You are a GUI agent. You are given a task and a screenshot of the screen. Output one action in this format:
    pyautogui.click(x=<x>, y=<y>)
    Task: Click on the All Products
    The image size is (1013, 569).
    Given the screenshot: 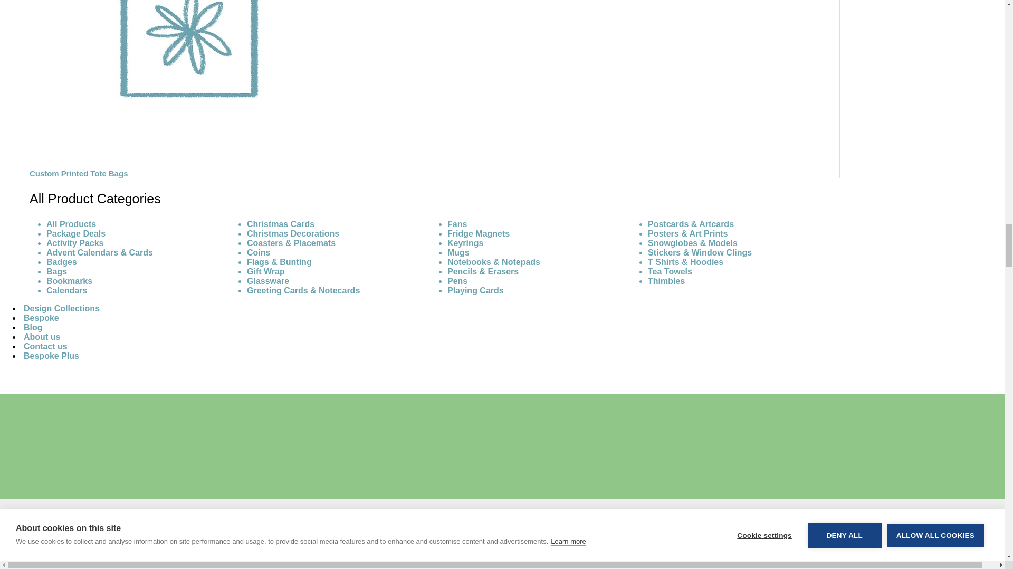 What is the action you would take?
    pyautogui.click(x=71, y=224)
    